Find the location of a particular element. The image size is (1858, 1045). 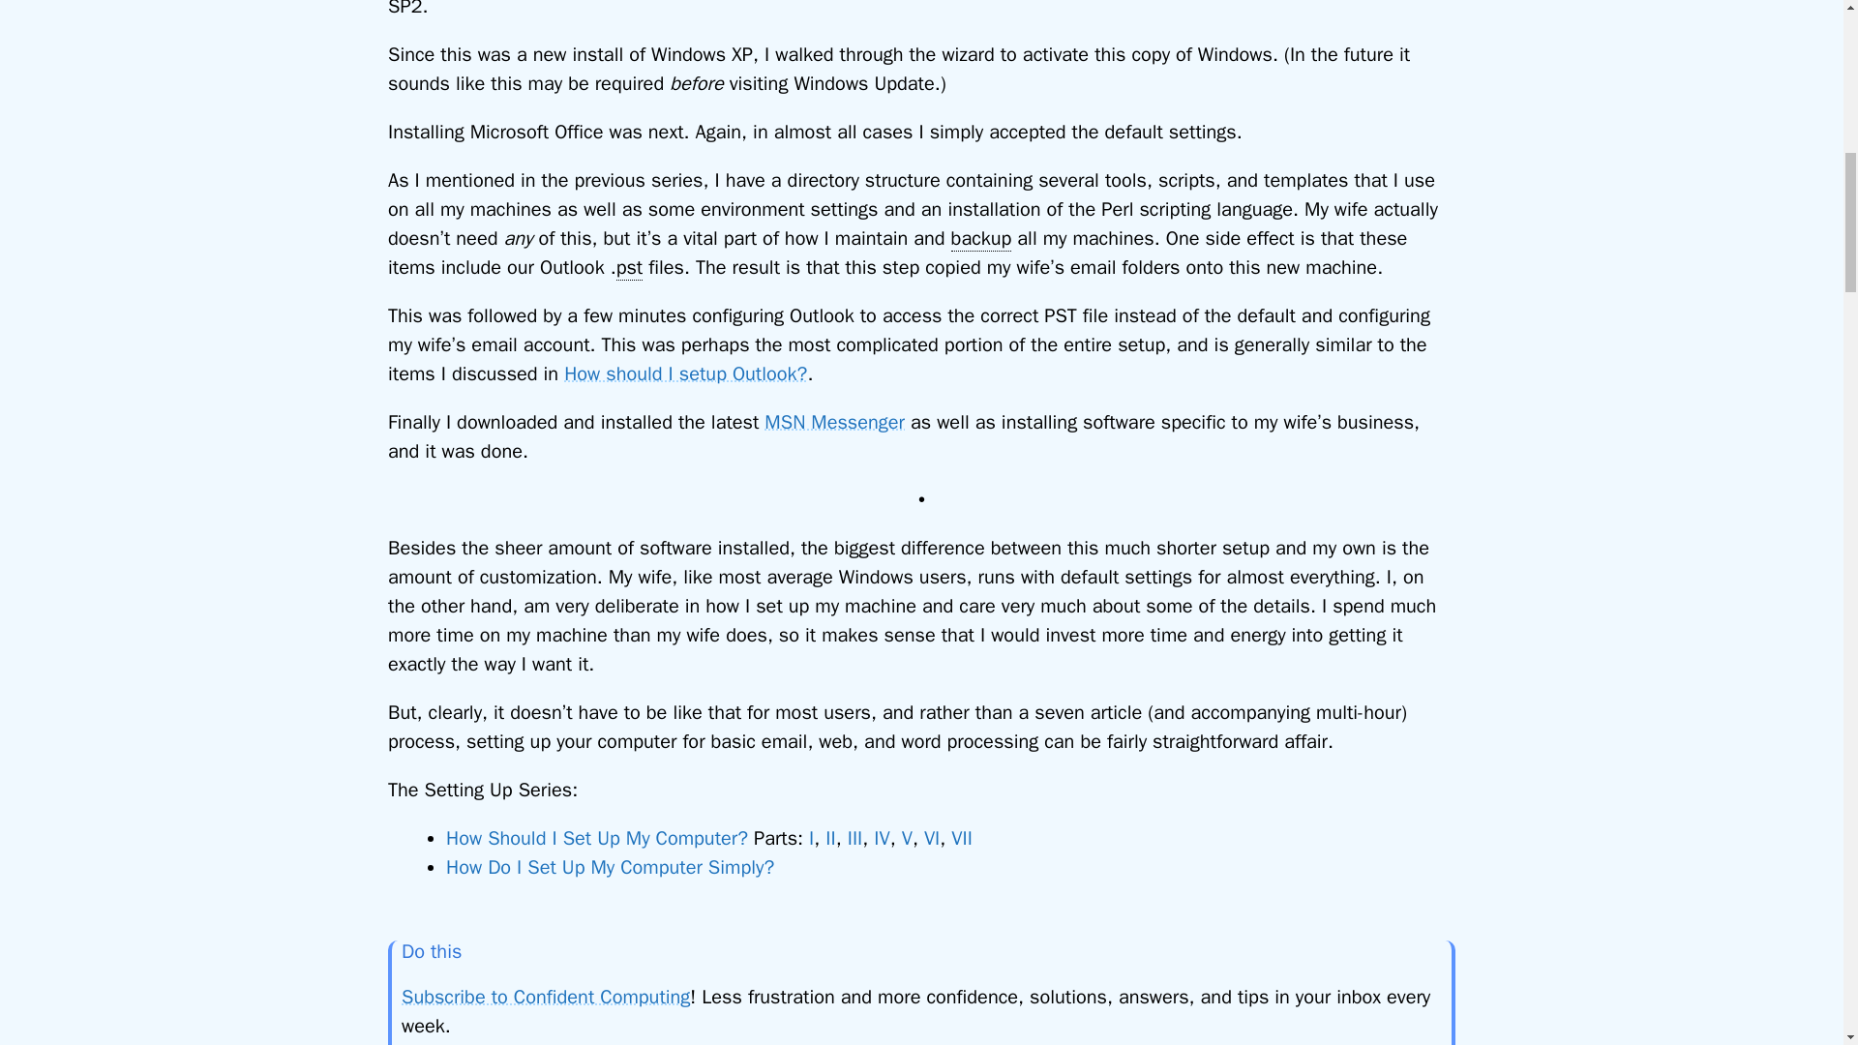

How Do I Set Up My Computer Simply? is located at coordinates (610, 867).